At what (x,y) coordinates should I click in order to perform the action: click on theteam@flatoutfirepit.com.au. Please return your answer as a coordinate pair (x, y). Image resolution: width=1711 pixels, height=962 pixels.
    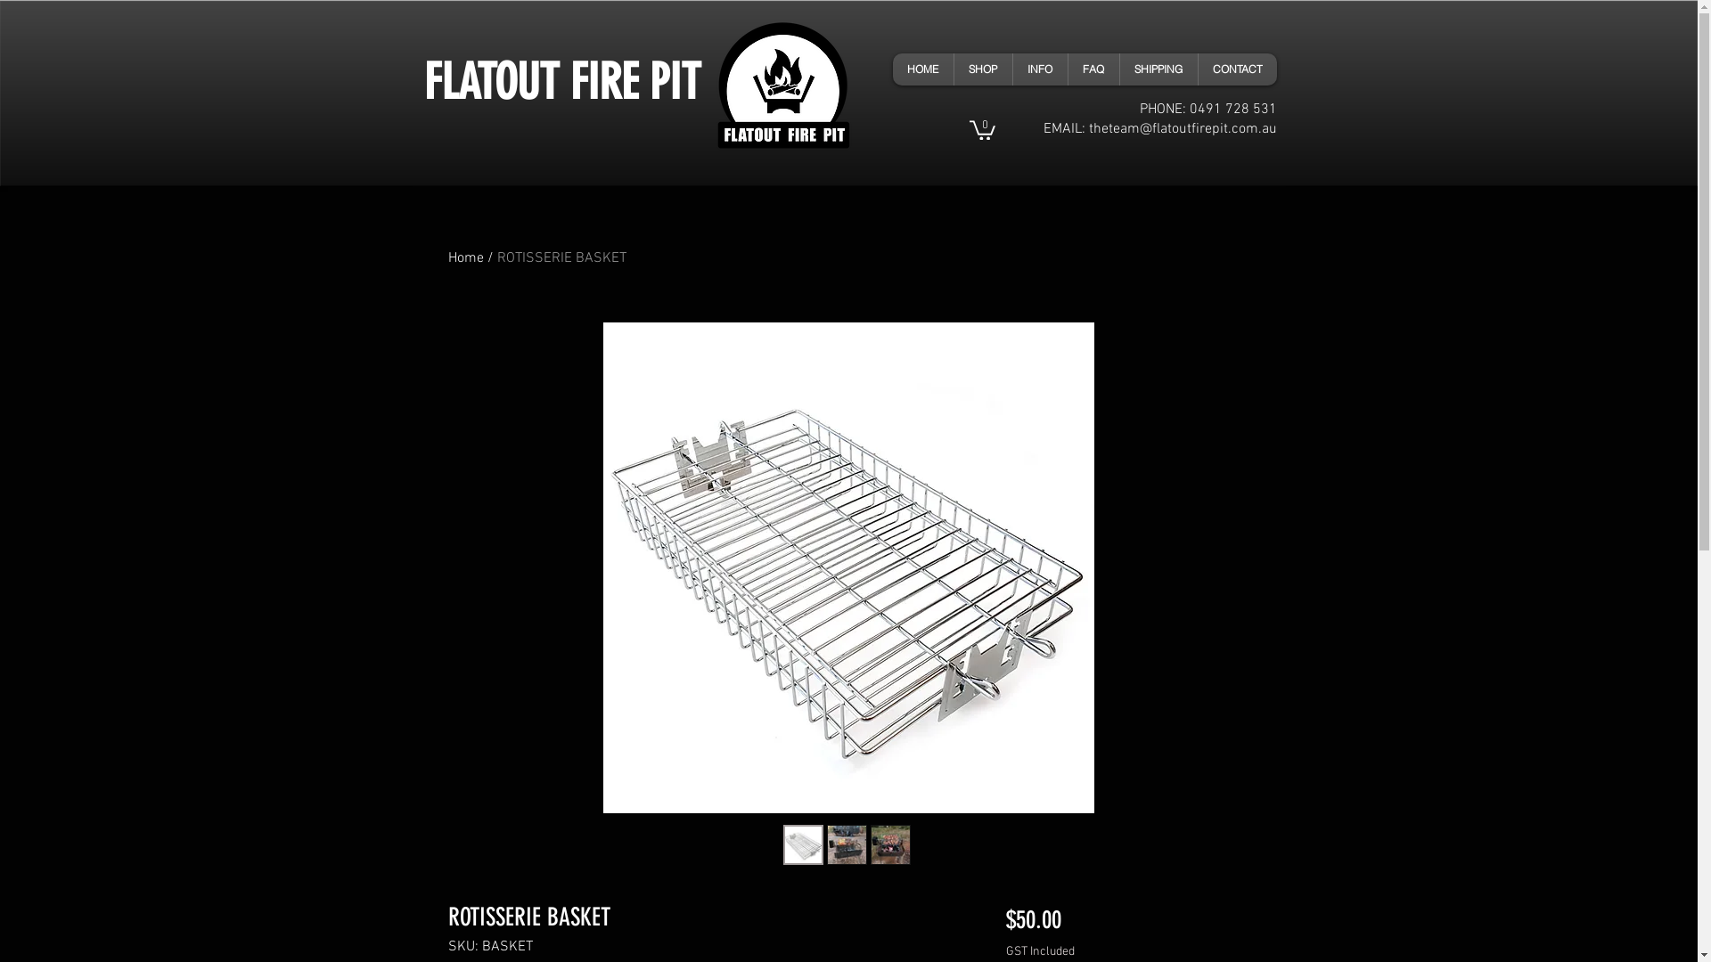
    Looking at the image, I should click on (1183, 129).